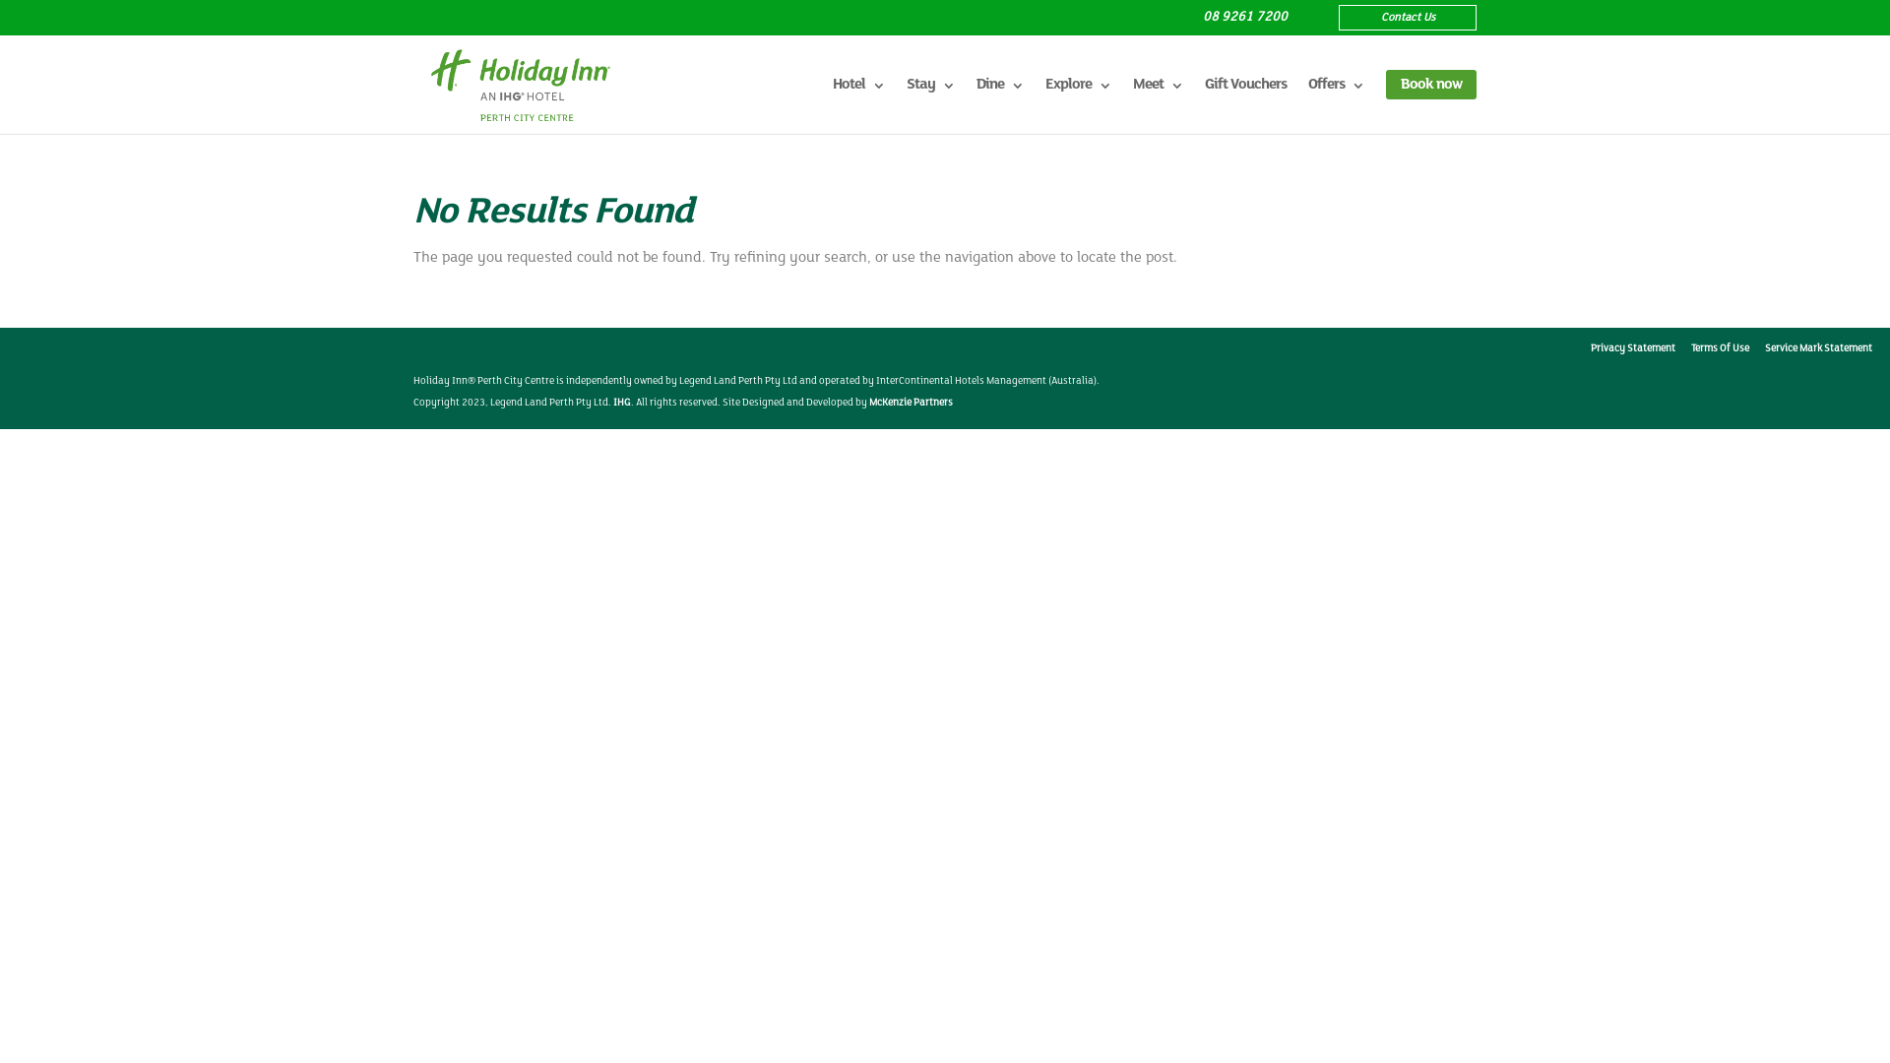 Image resolution: width=1890 pixels, height=1063 pixels. I want to click on Contact Us, so click(1408, 18).